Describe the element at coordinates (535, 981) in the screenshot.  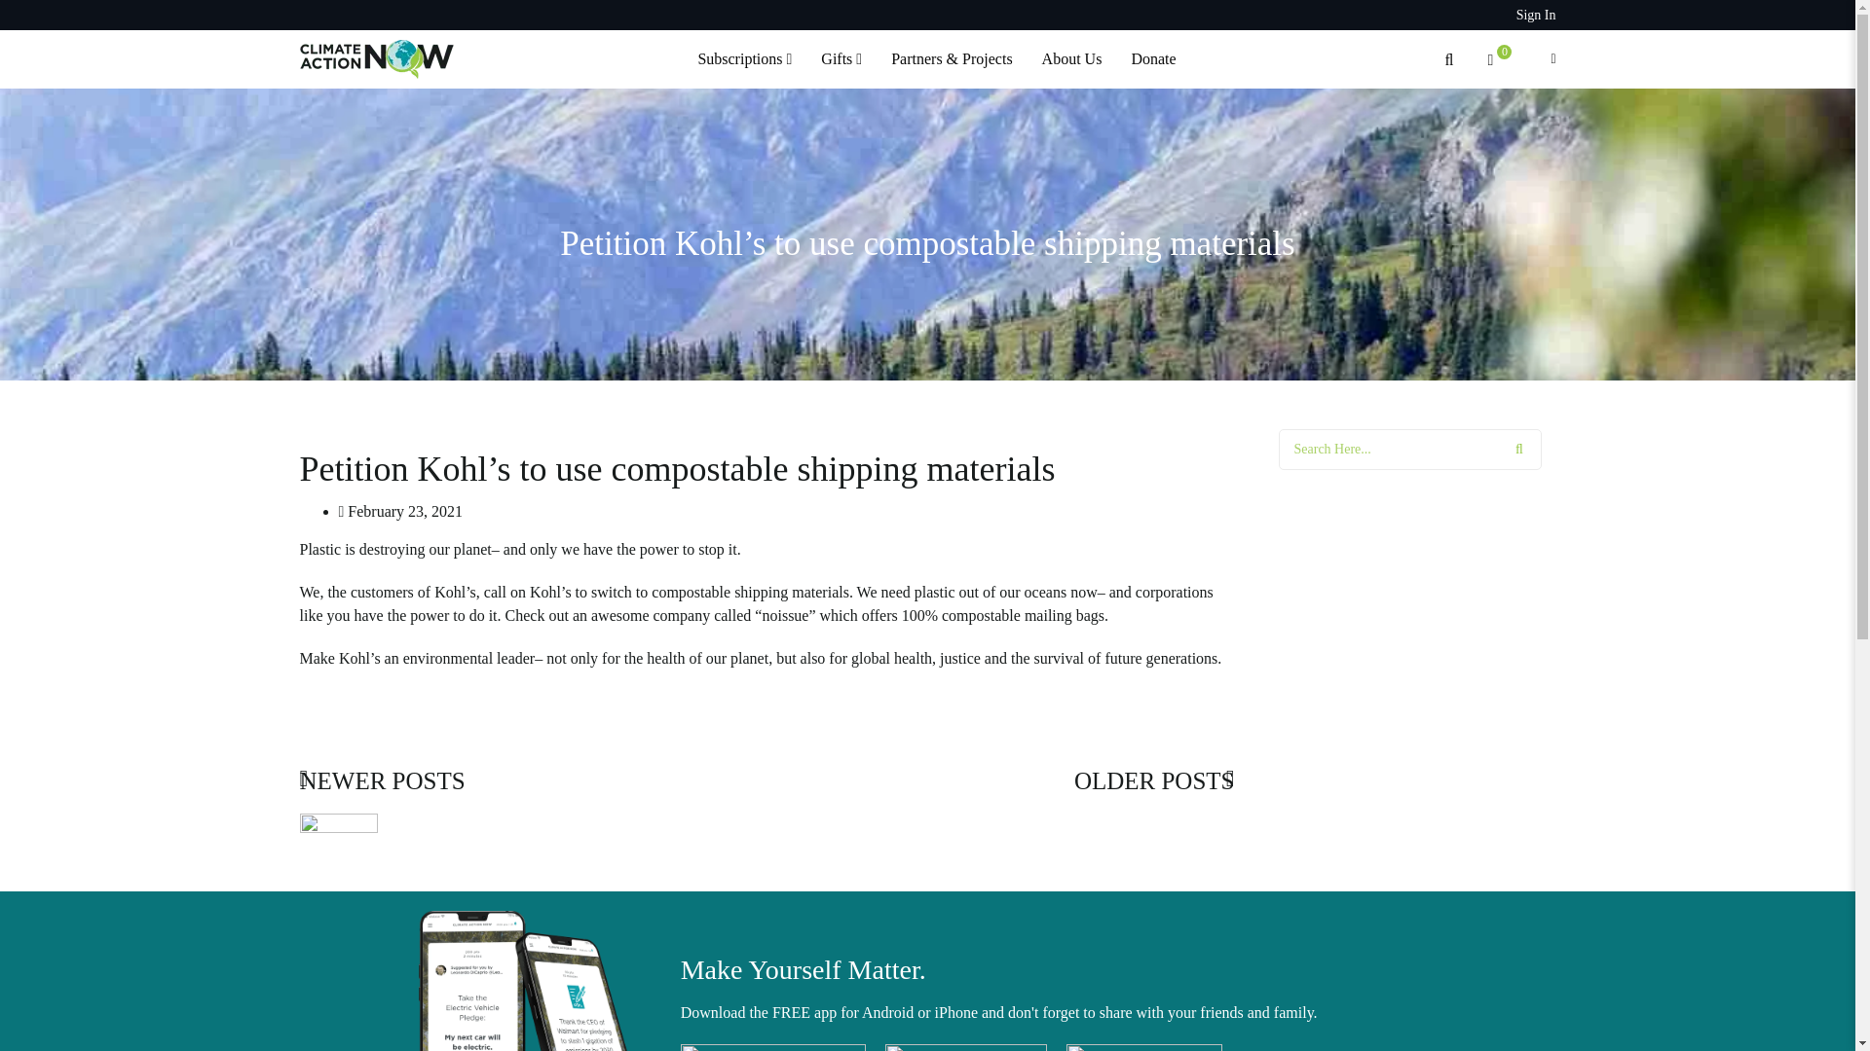
I see `final-bottom` at that location.